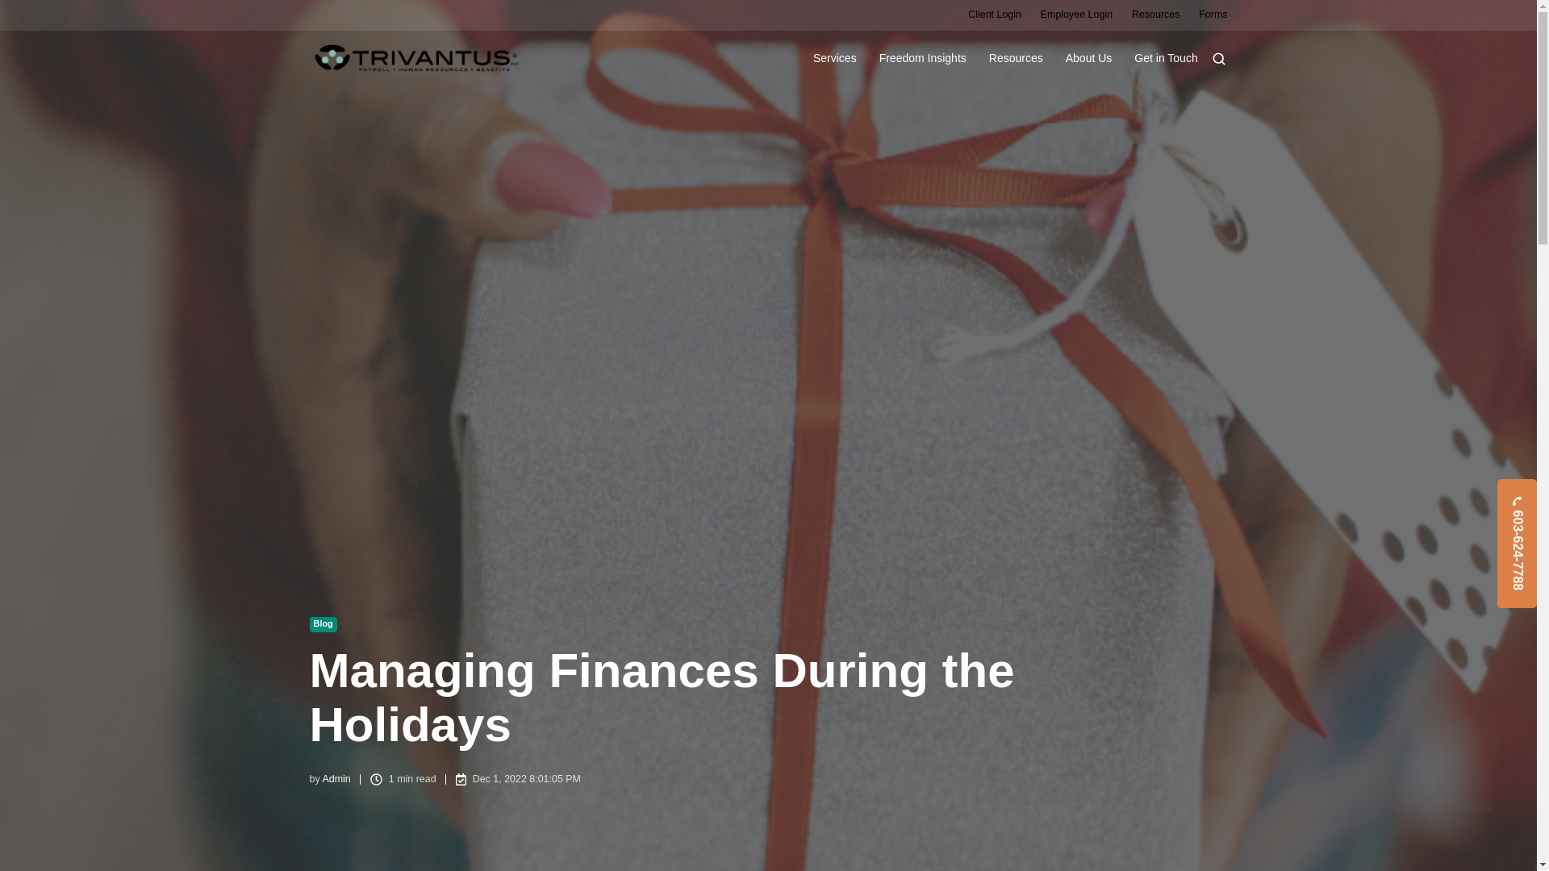  I want to click on Resources, so click(1156, 14).